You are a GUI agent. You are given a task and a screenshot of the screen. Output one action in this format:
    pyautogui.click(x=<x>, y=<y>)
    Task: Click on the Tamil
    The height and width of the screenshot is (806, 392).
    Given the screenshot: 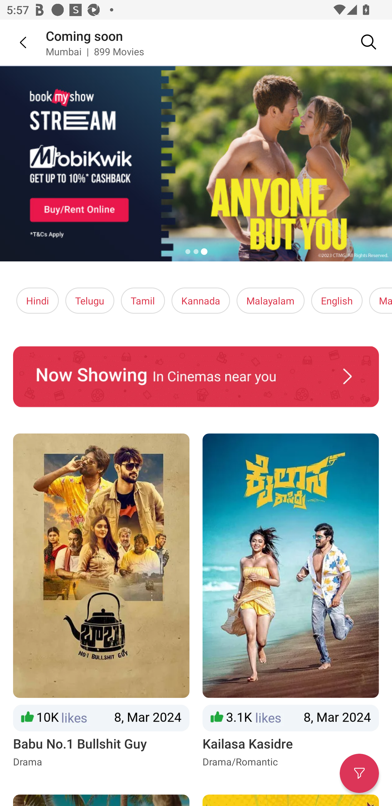 What is the action you would take?
    pyautogui.click(x=143, y=301)
    